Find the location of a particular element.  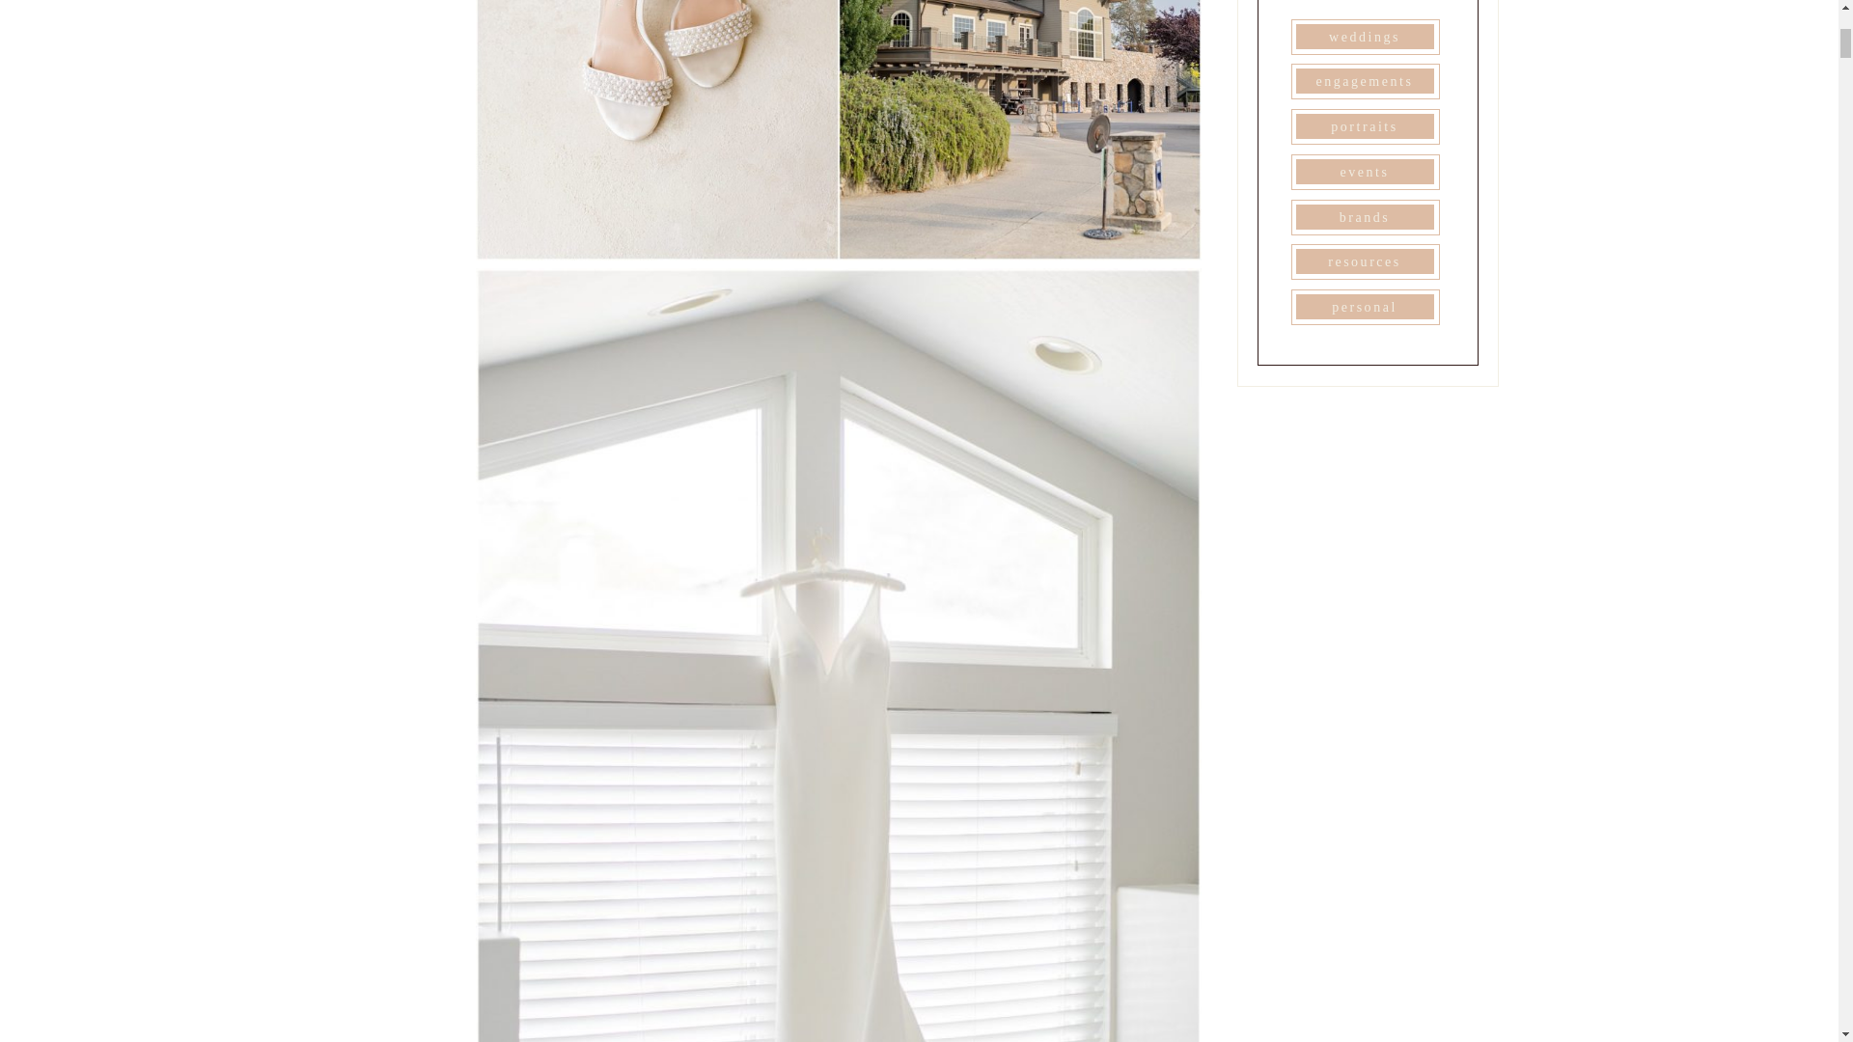

events is located at coordinates (1364, 171).